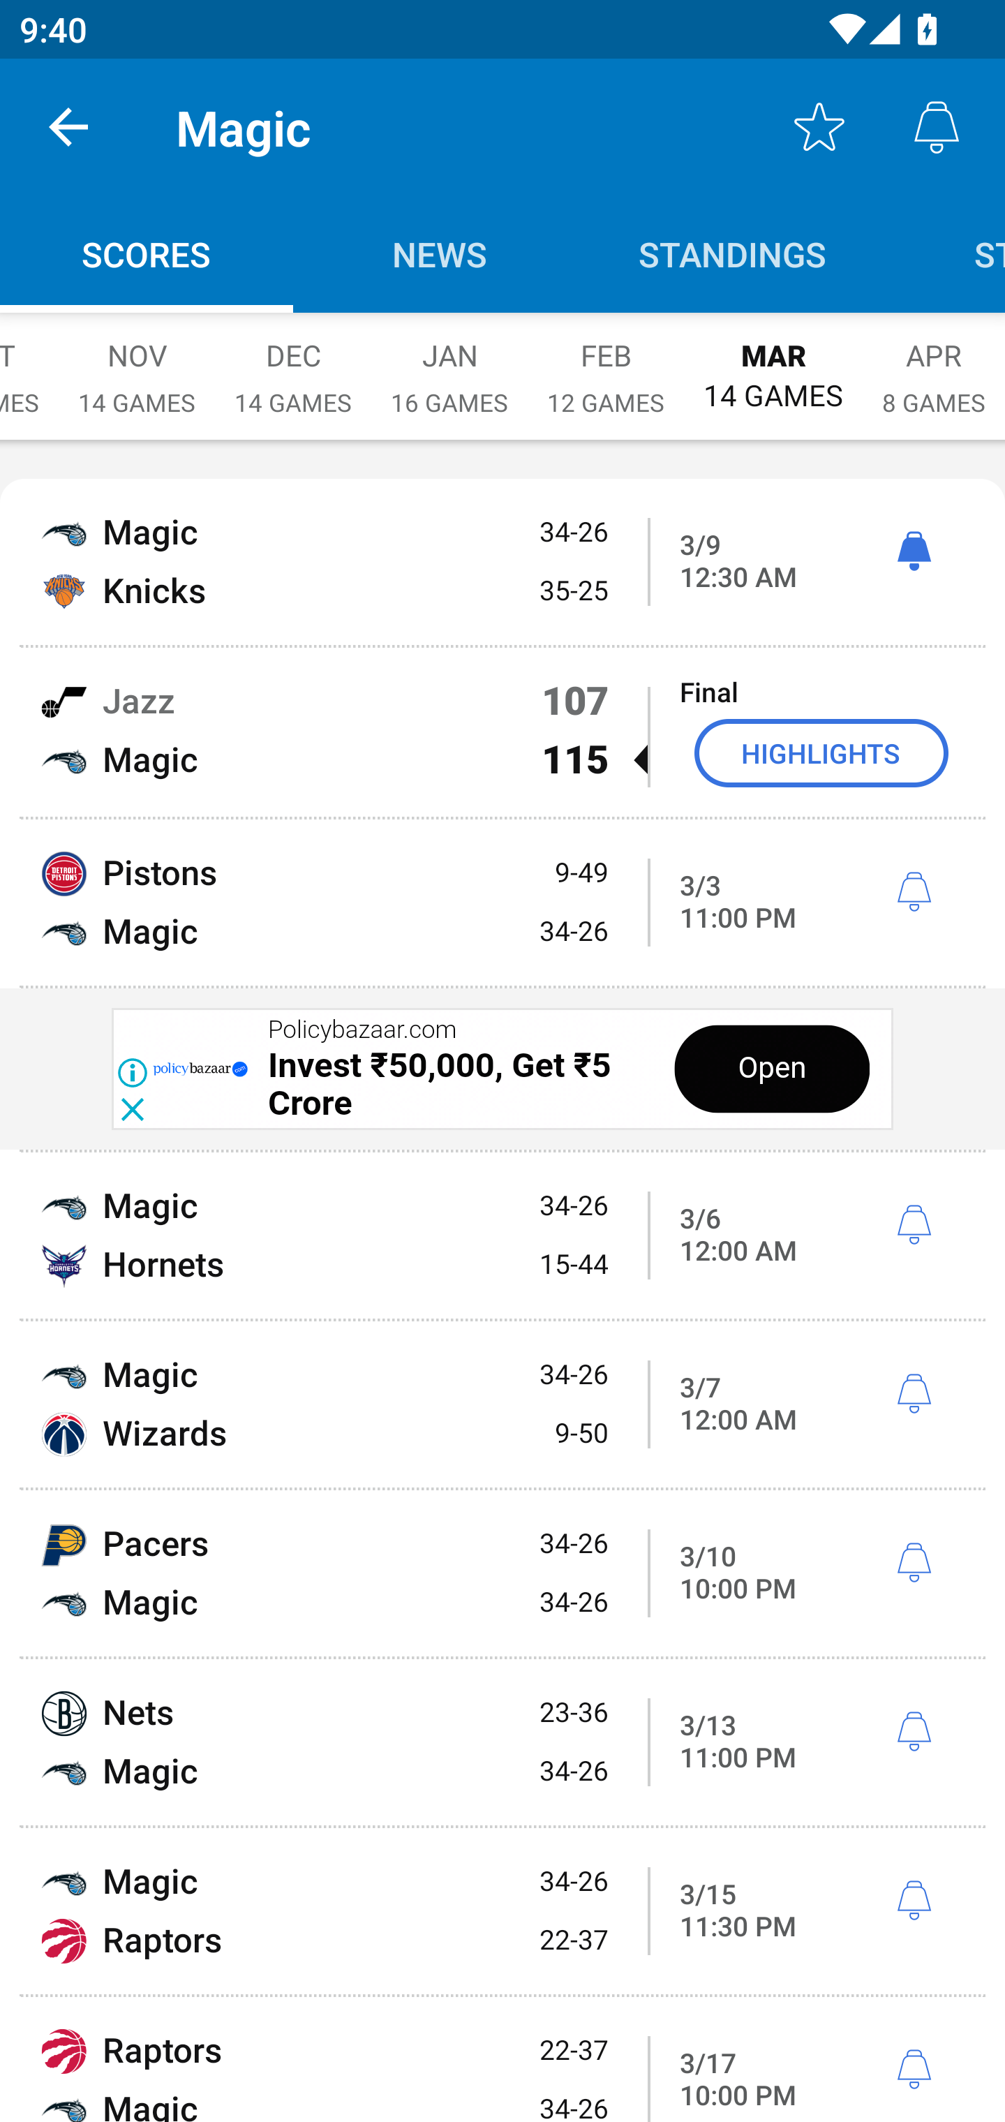 The width and height of the screenshot is (1005, 2122). What do you see at coordinates (914, 1733) in the screenshot?
I see `í` at bounding box center [914, 1733].